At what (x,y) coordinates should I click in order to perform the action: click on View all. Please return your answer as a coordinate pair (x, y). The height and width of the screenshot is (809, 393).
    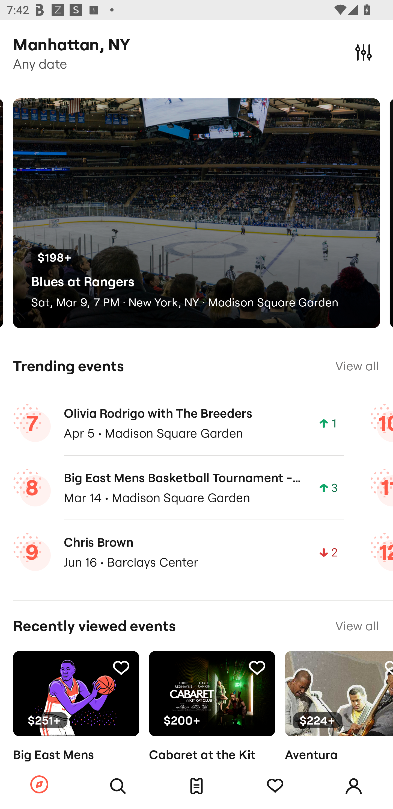
    Looking at the image, I should click on (357, 366).